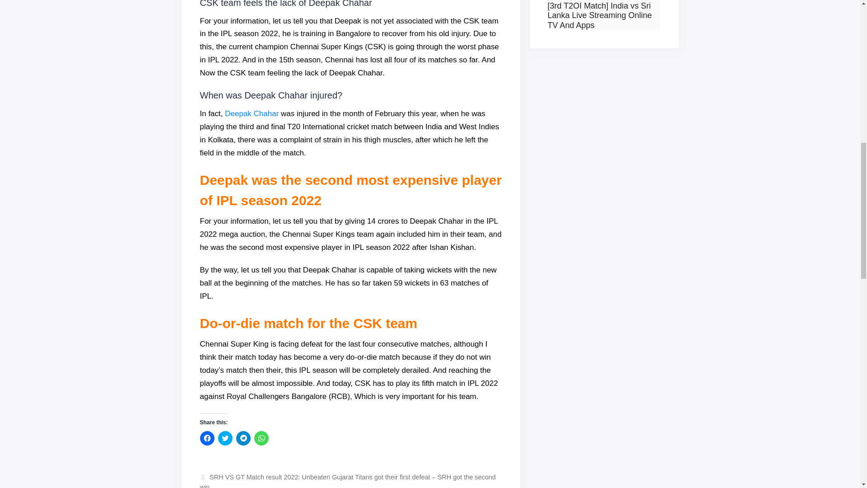  Describe the element at coordinates (251, 113) in the screenshot. I see `Deepak Chahar` at that location.